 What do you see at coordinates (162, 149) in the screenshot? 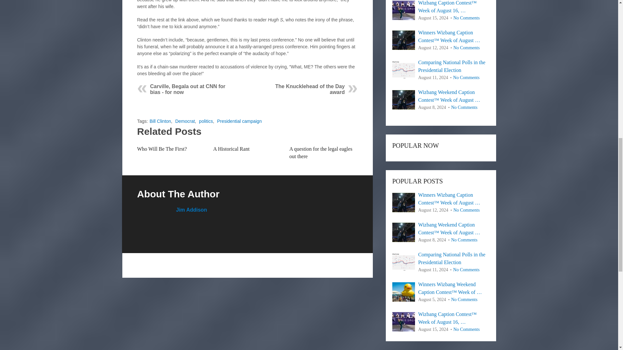
I see `Who Will Be The First?` at bounding box center [162, 149].